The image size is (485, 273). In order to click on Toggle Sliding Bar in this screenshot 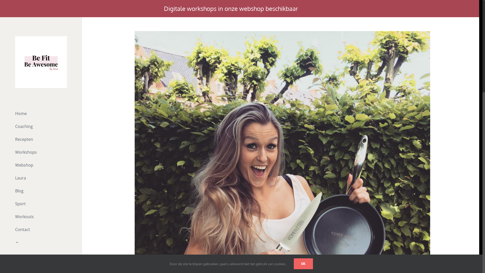, I will do `click(41, 243)`.